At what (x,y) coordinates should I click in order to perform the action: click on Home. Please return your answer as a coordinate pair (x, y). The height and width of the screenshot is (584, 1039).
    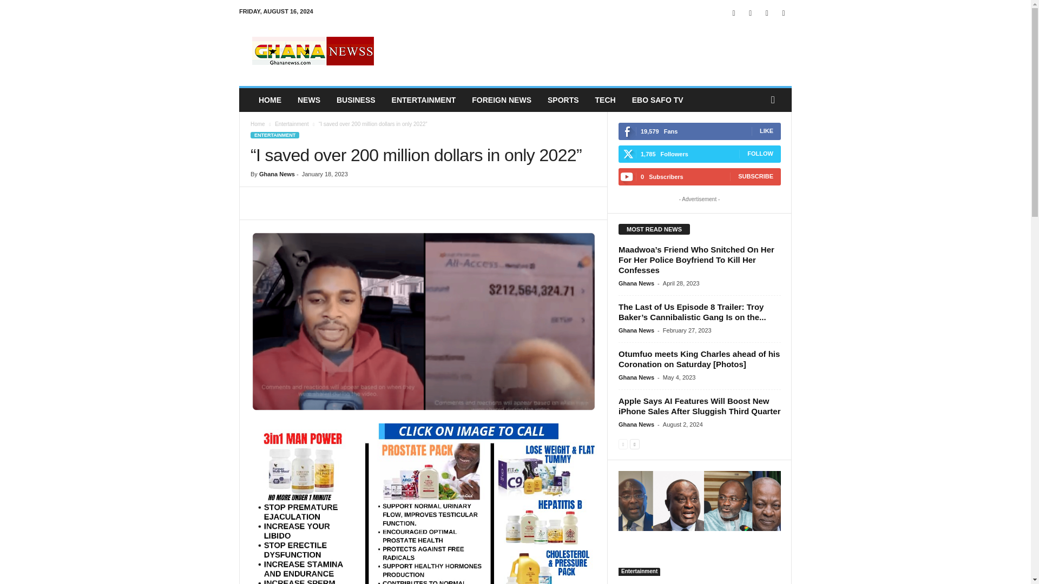
    Looking at the image, I should click on (258, 124).